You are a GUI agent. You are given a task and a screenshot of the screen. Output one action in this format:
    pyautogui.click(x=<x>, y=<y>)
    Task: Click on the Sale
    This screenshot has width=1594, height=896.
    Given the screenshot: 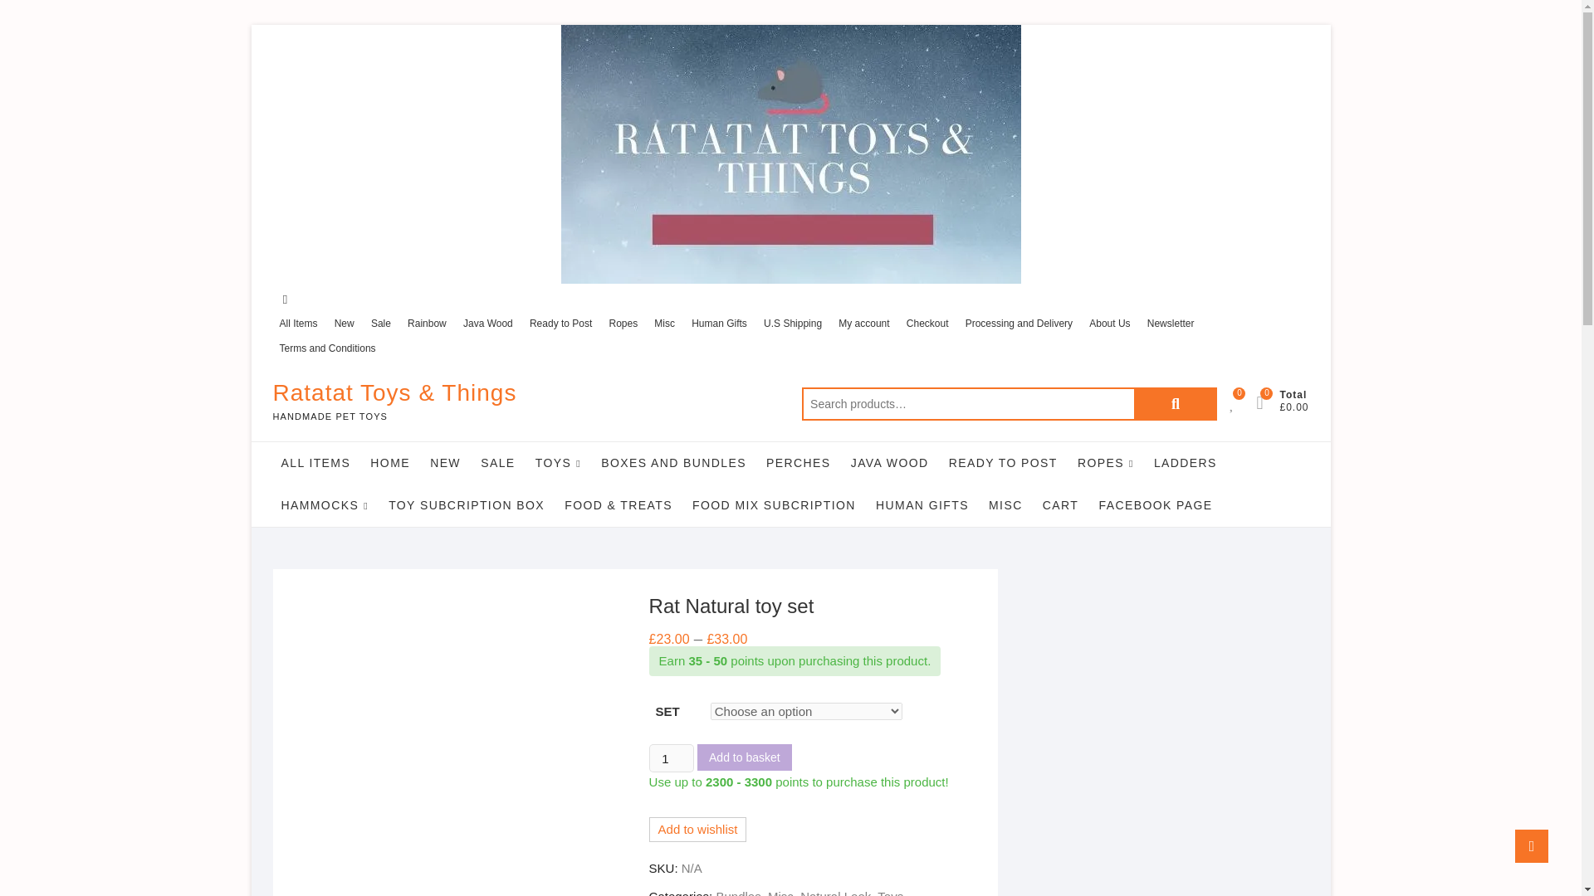 What is the action you would take?
    pyautogui.click(x=380, y=324)
    